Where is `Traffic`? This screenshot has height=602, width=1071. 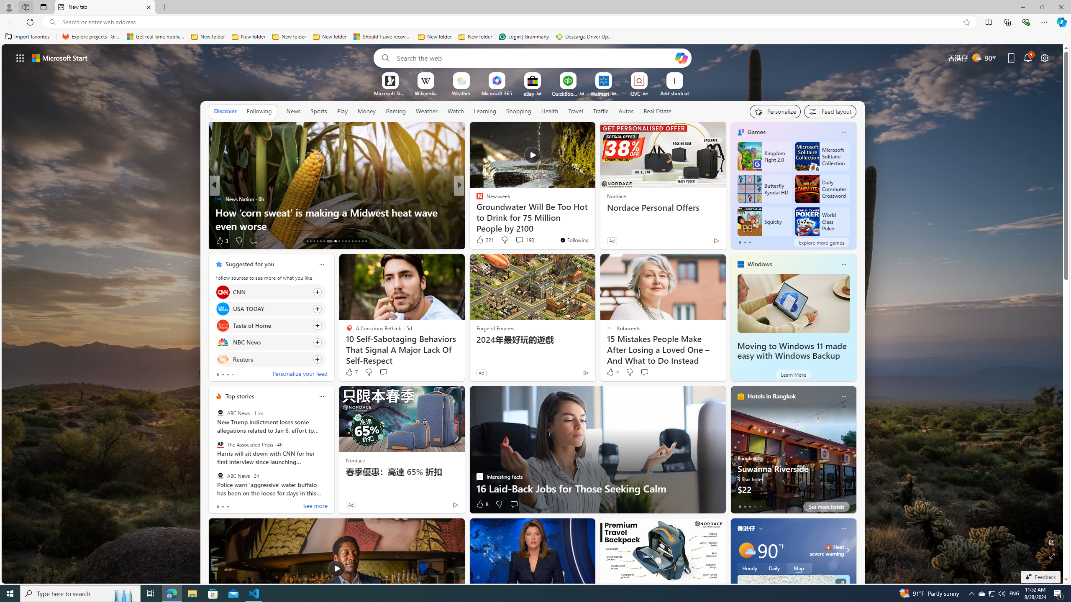
Traffic is located at coordinates (601, 111).